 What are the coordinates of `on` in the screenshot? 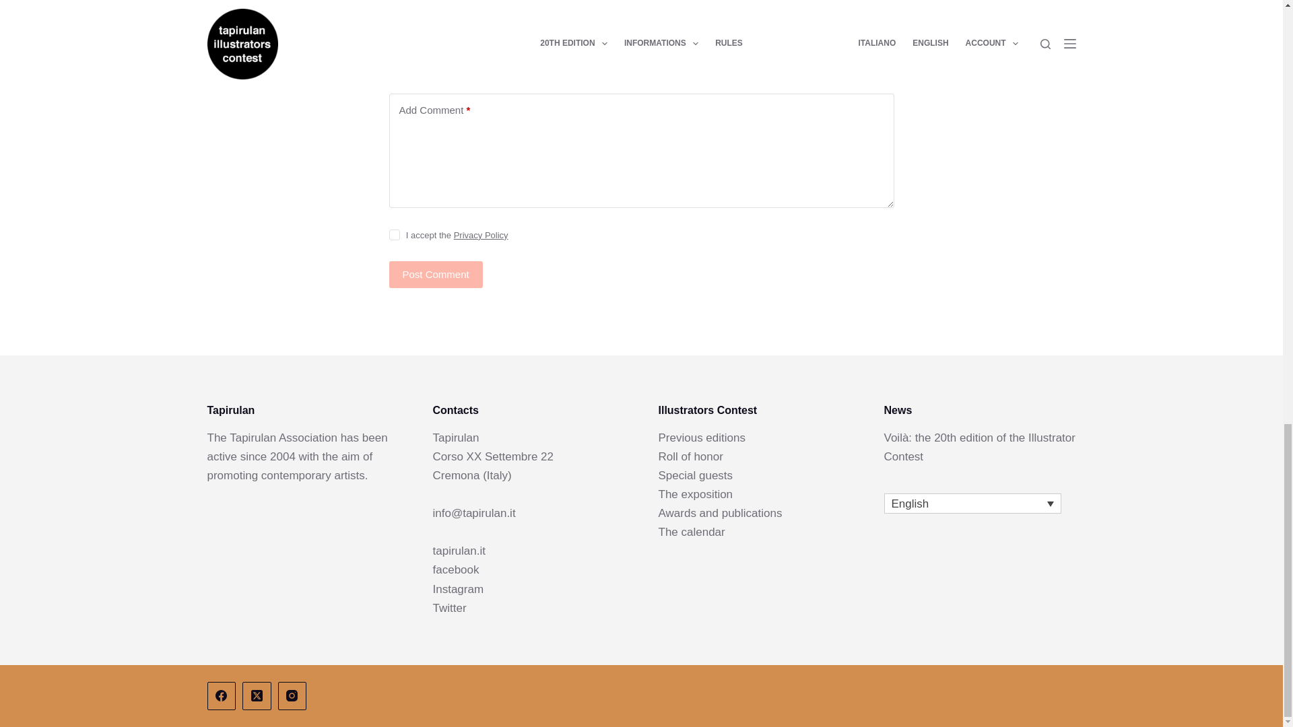 It's located at (394, 235).